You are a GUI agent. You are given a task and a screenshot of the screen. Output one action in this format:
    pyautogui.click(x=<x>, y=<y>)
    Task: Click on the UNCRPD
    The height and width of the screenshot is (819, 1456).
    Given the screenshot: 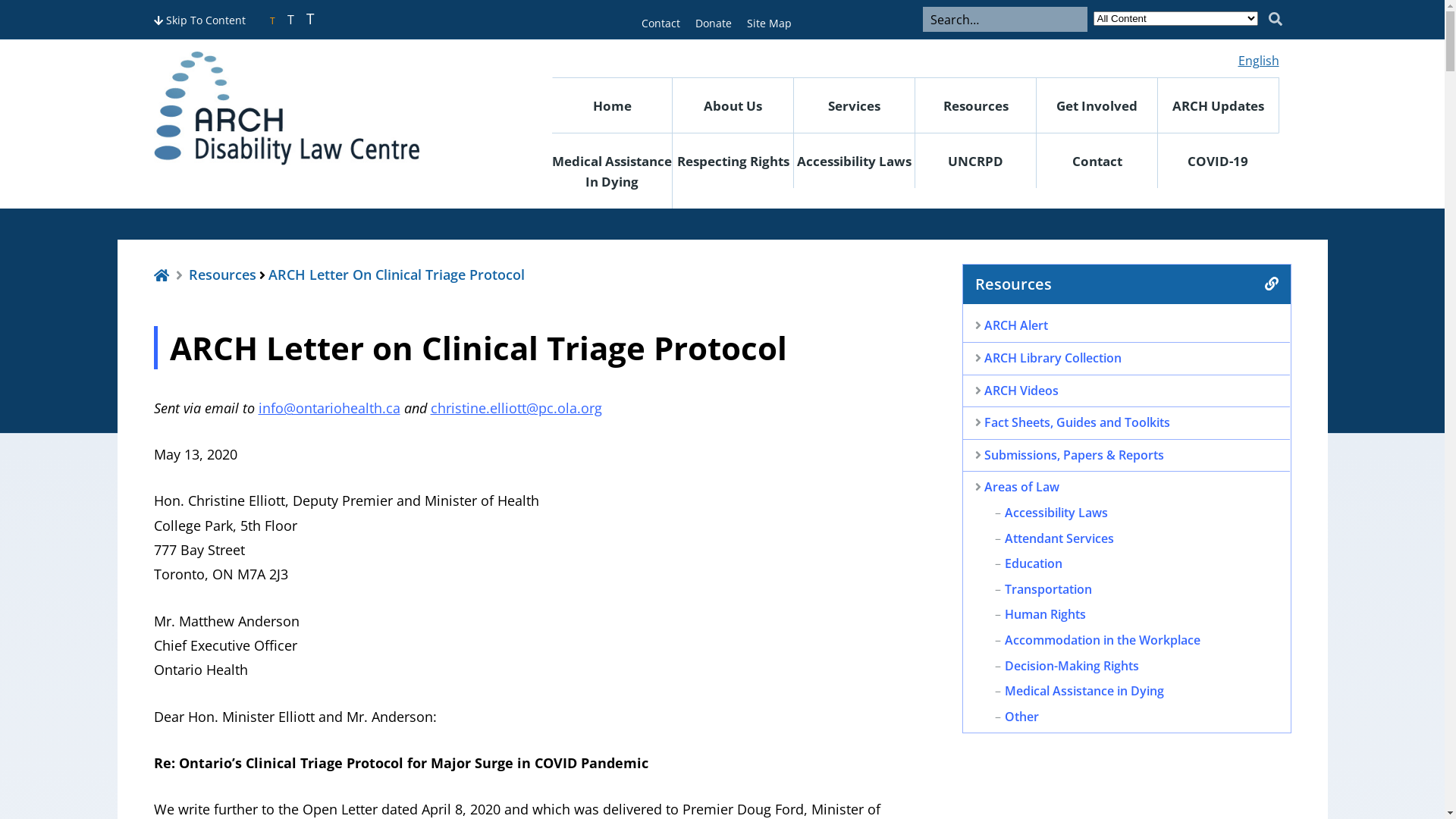 What is the action you would take?
    pyautogui.click(x=976, y=161)
    